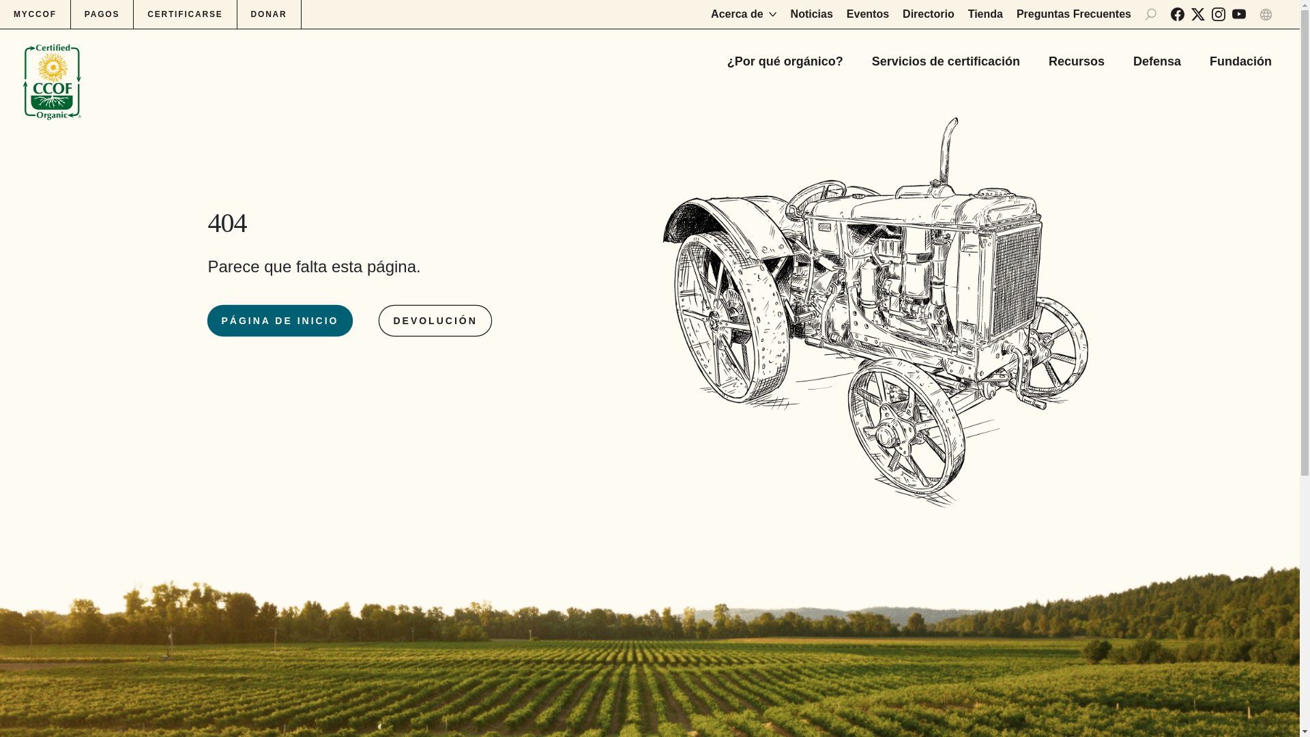 The image size is (1310, 737). I want to click on Acerca de, so click(744, 14).